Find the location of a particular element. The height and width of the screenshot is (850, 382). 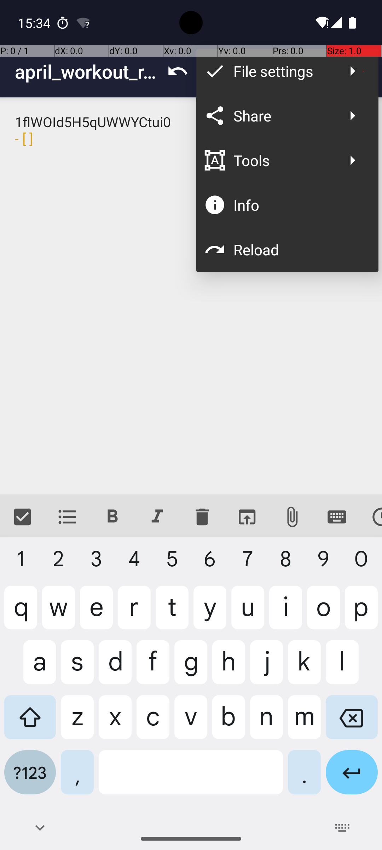

Info is located at coordinates (299, 205).